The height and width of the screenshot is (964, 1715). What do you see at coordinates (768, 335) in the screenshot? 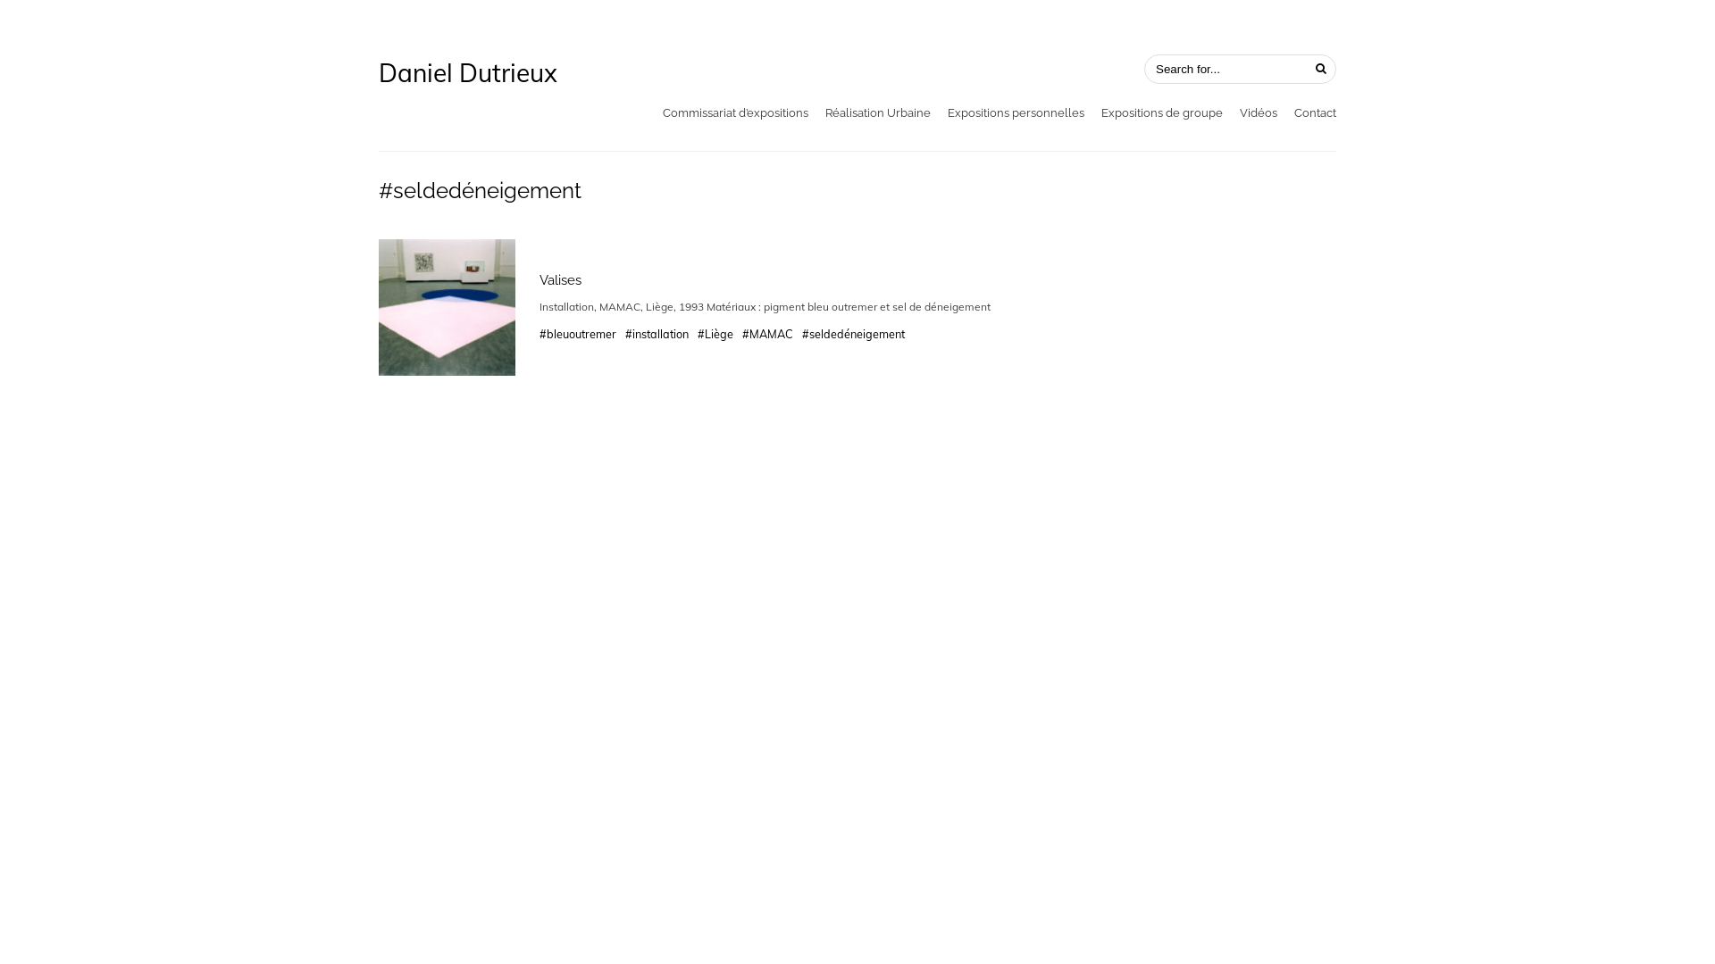
I see `#MAMAC` at bounding box center [768, 335].